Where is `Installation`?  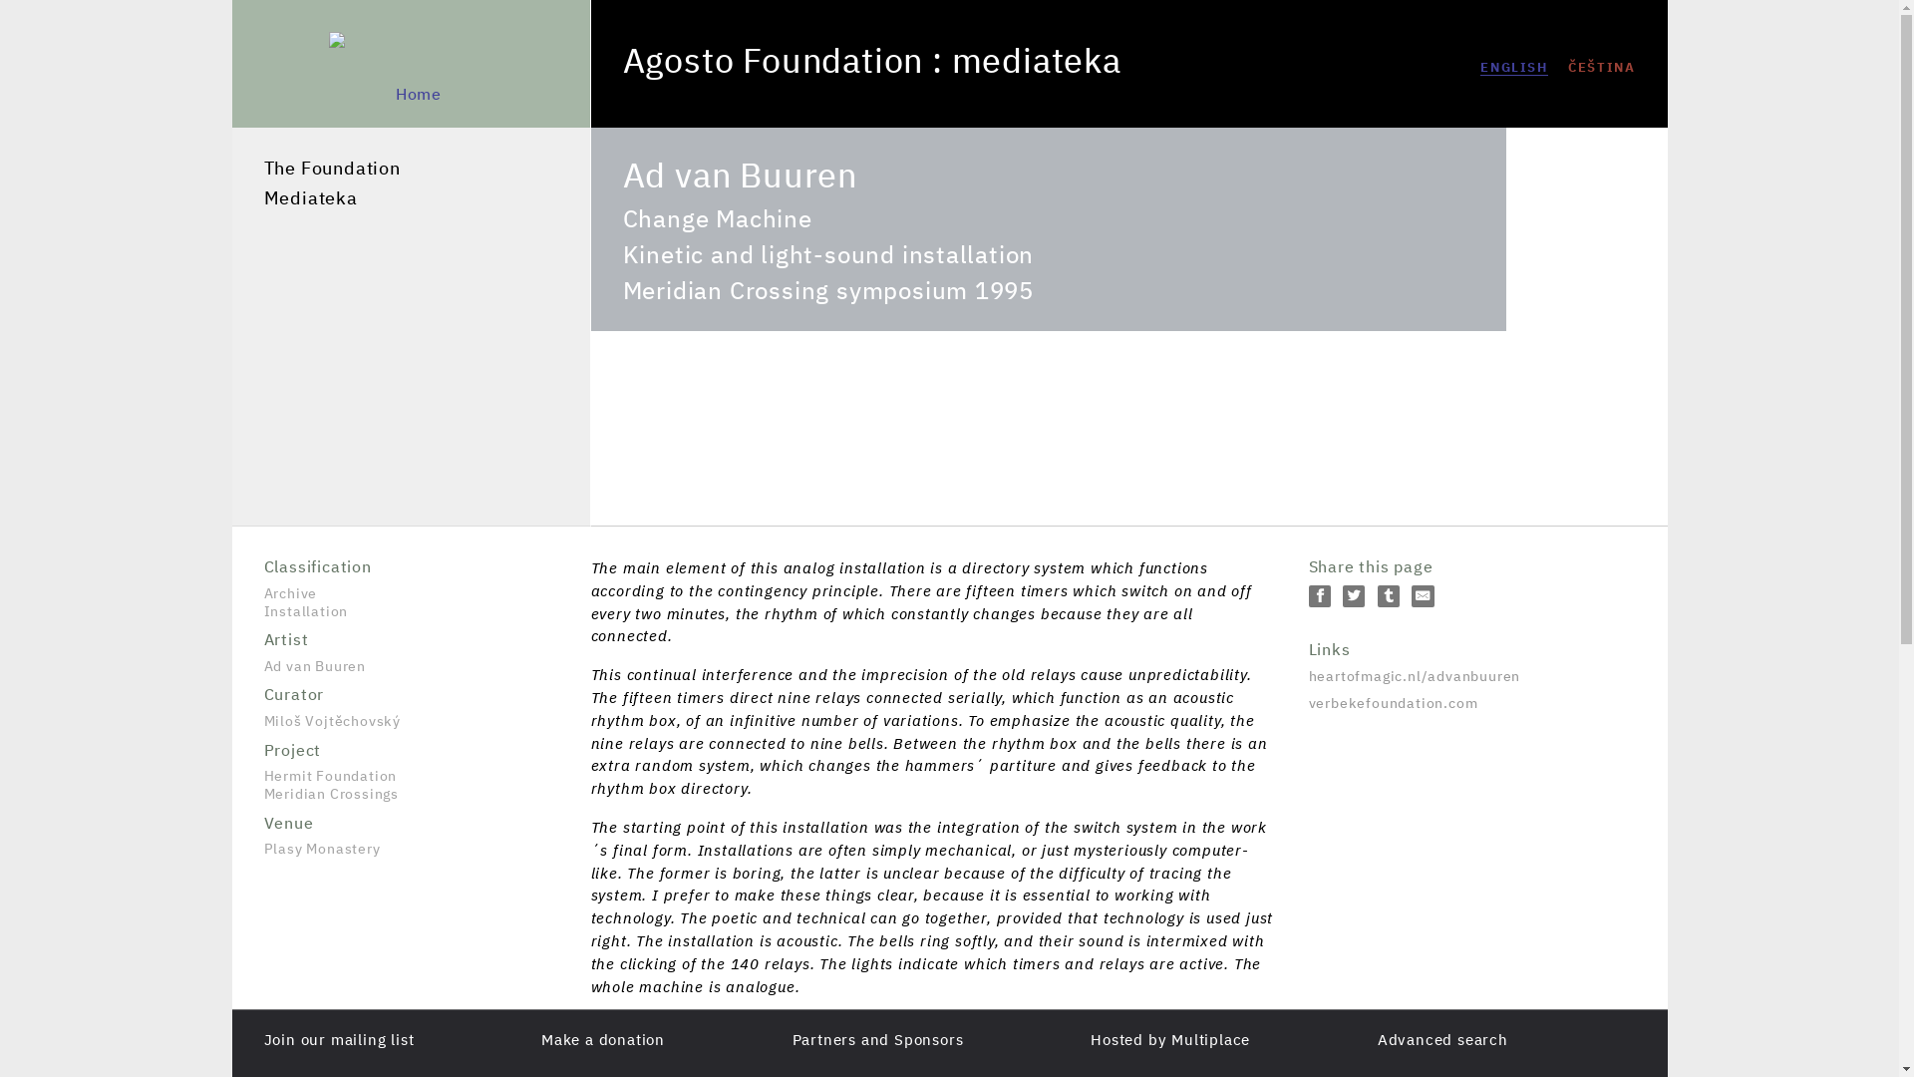 Installation is located at coordinates (411, 612).